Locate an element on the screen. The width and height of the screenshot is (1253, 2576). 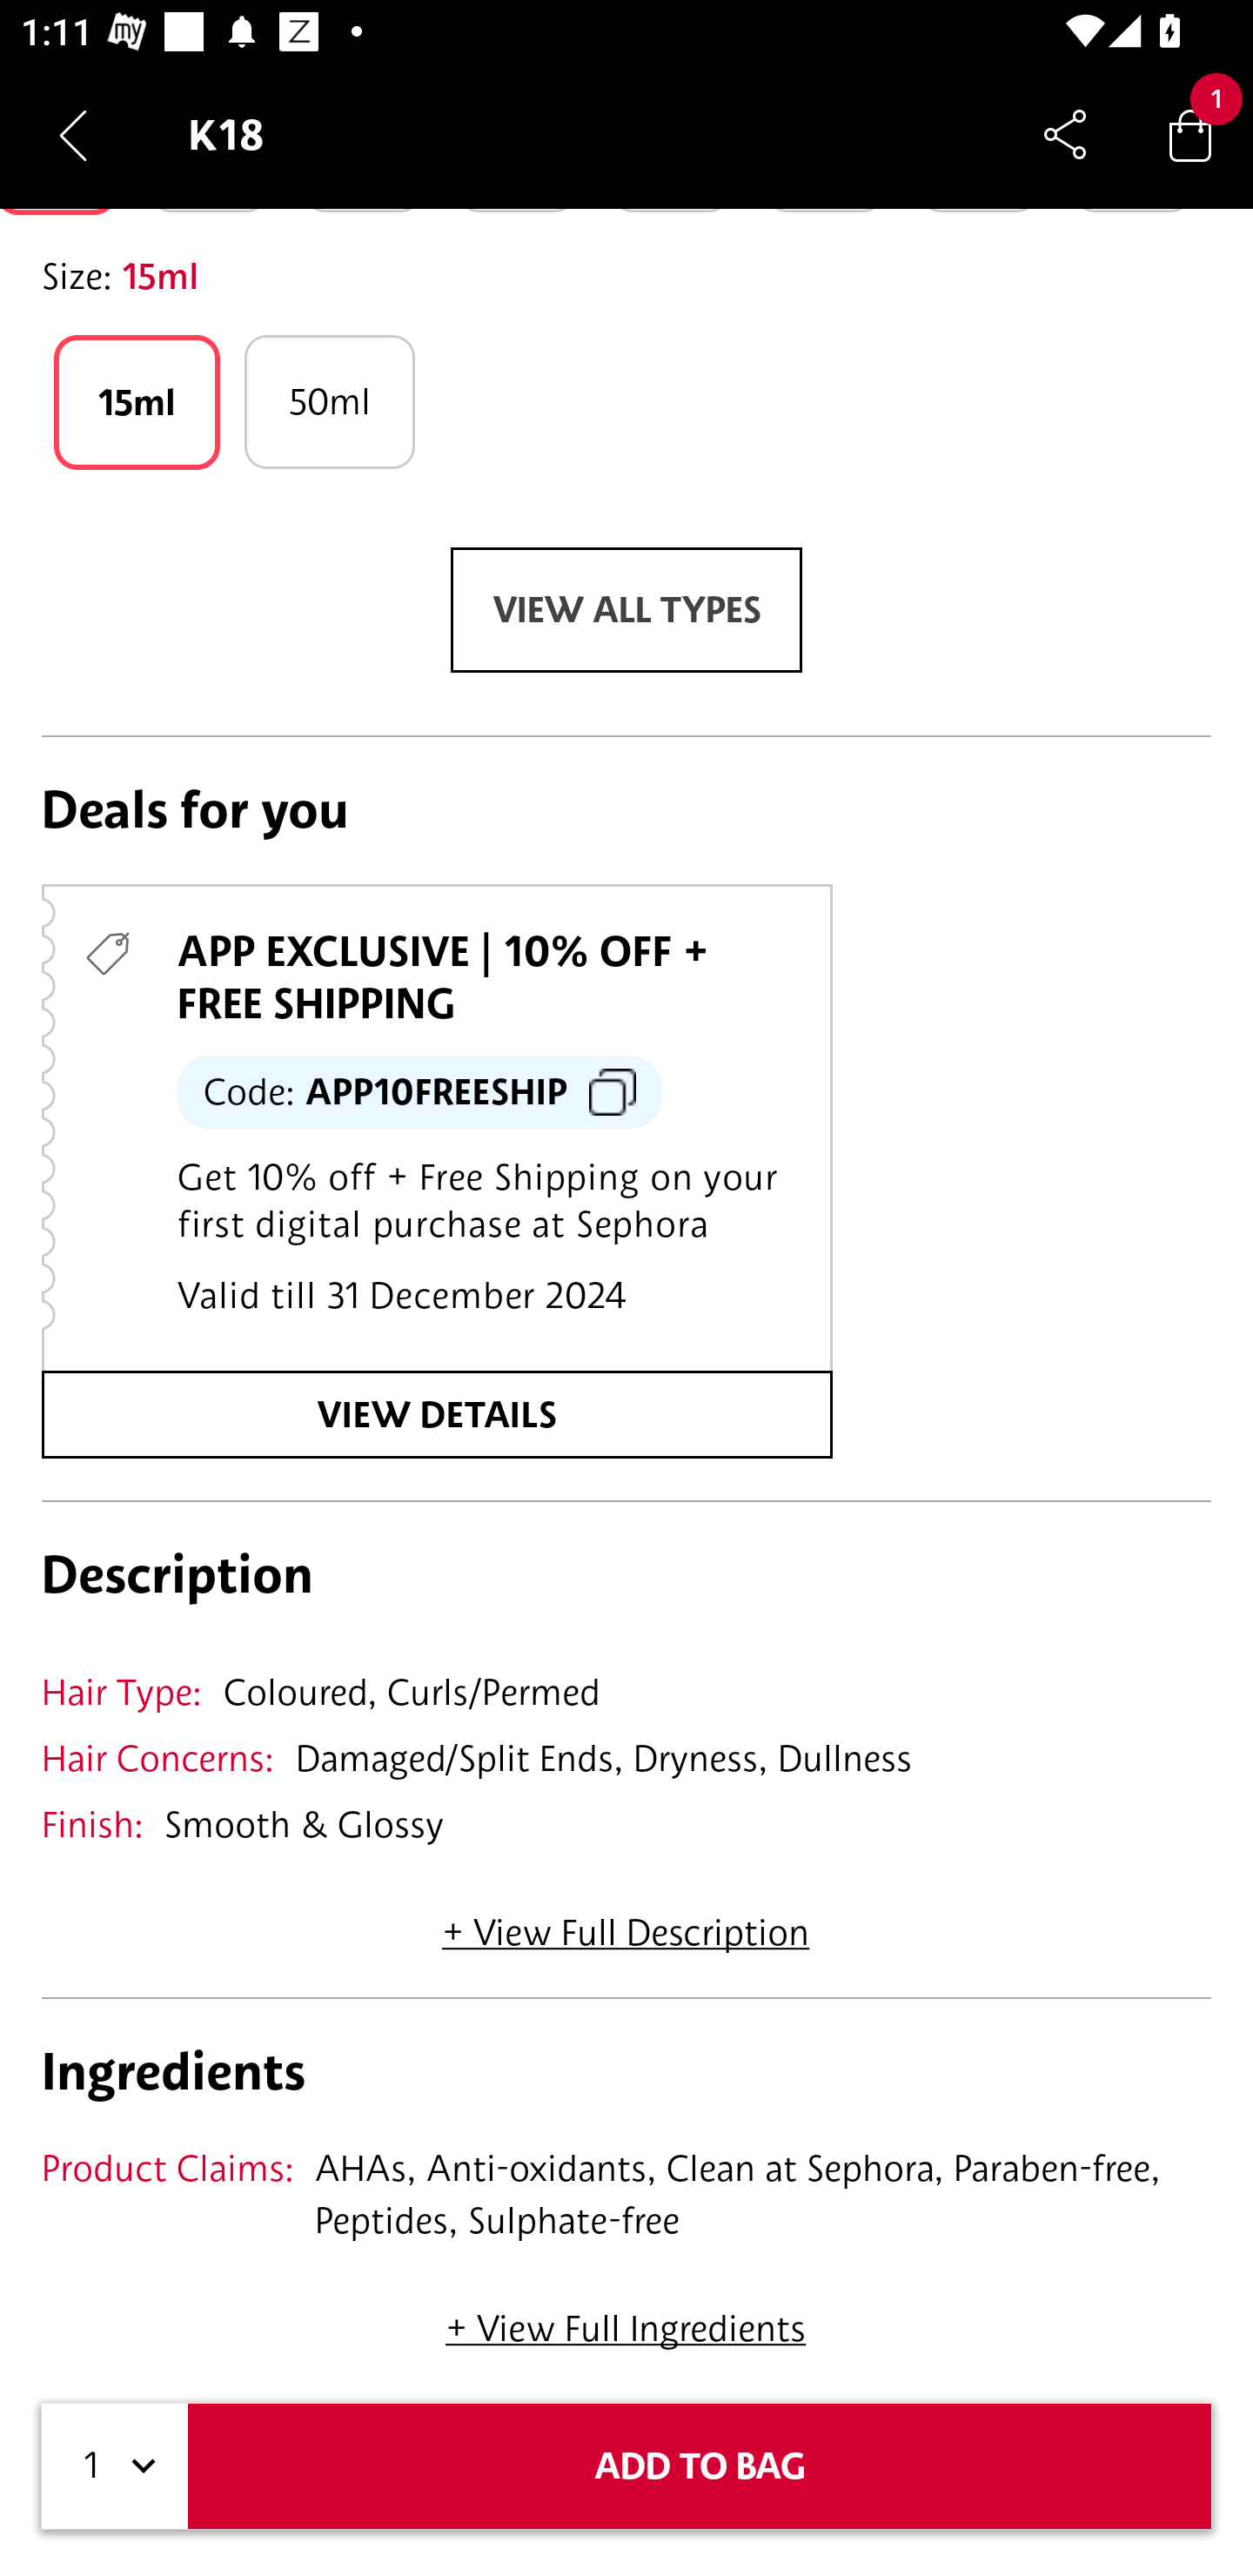
VIEW DETAILS is located at coordinates (437, 1413).